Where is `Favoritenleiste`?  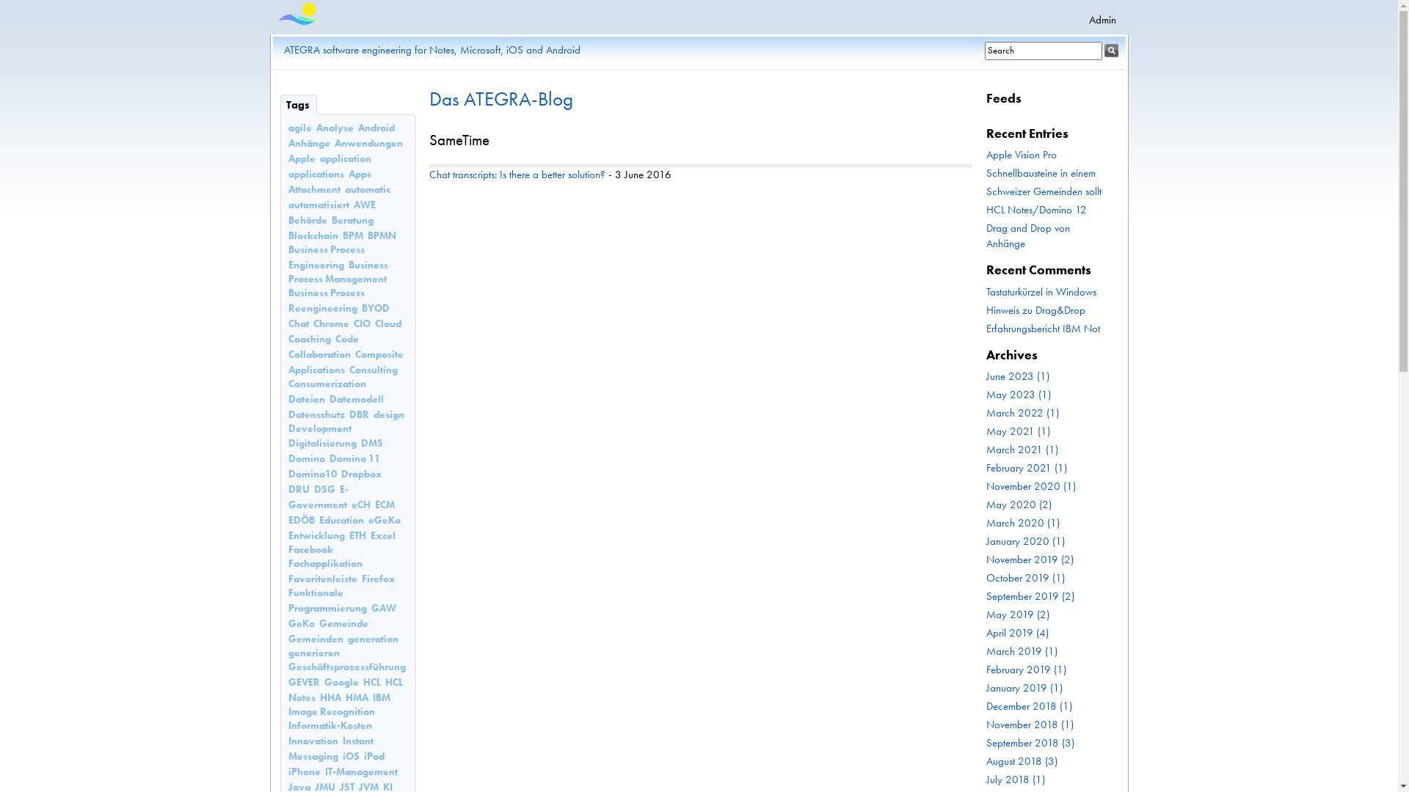
Favoritenleiste is located at coordinates (322, 579).